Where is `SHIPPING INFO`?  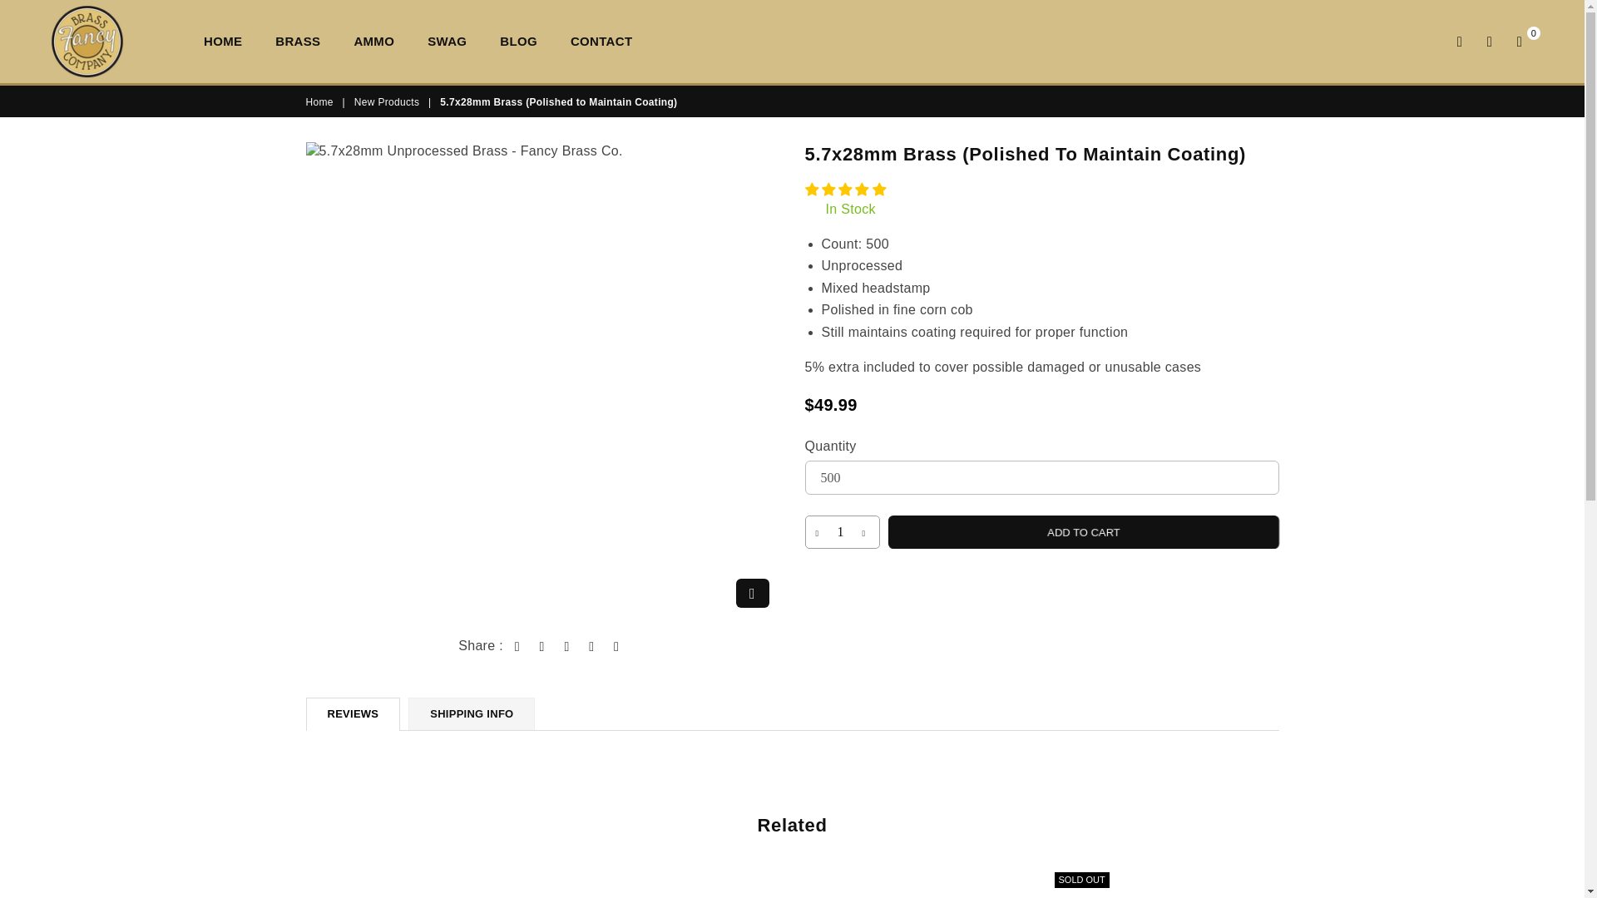 SHIPPING INFO is located at coordinates (472, 713).